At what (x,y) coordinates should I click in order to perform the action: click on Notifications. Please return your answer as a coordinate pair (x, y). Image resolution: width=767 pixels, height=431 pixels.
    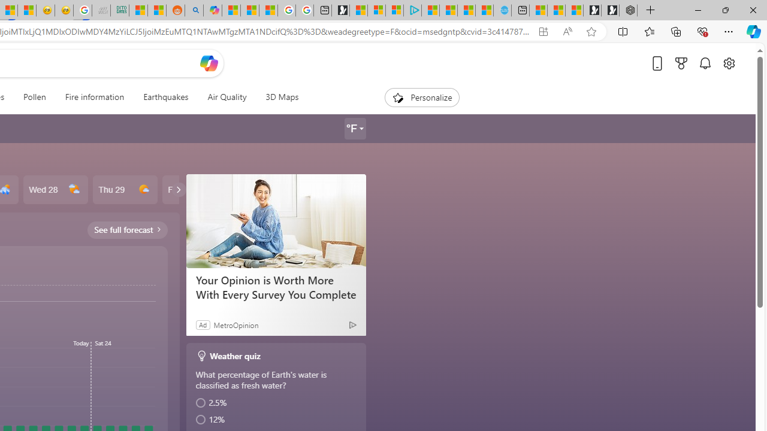
    Looking at the image, I should click on (705, 63).